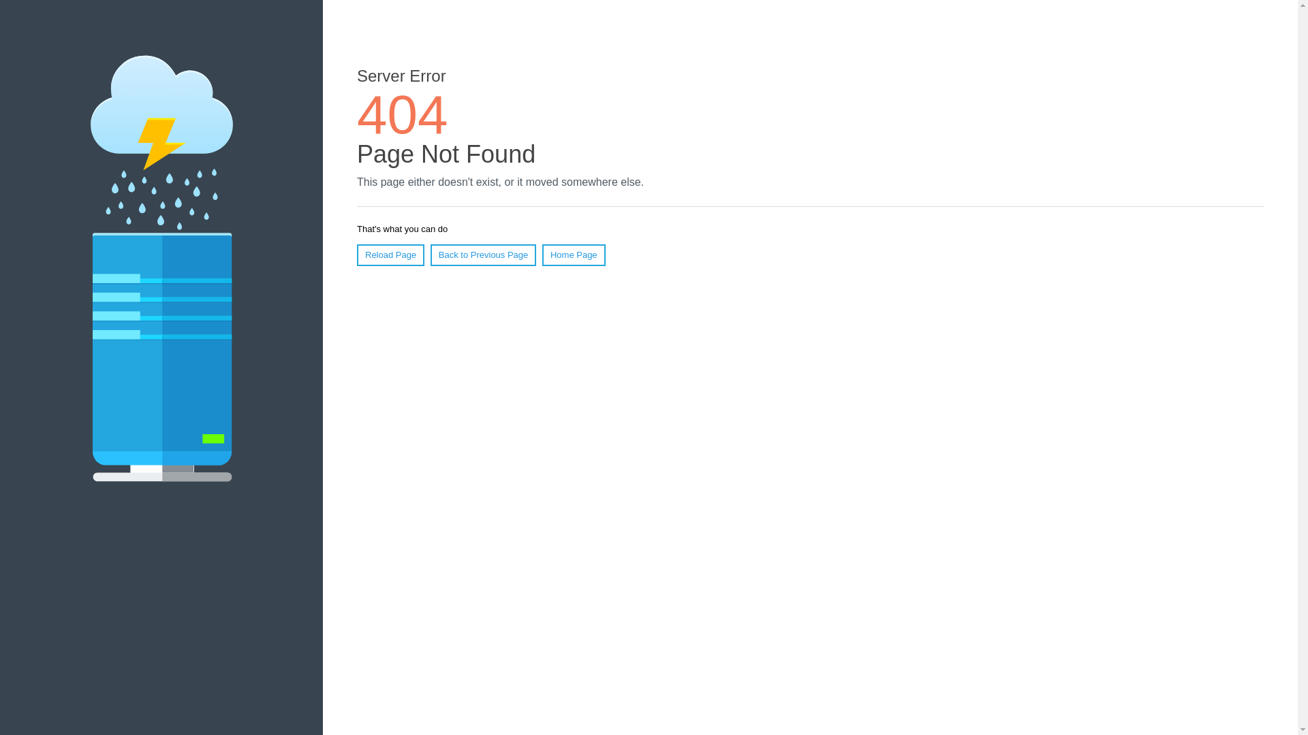  Describe the element at coordinates (574, 255) in the screenshot. I see `Home Page` at that location.